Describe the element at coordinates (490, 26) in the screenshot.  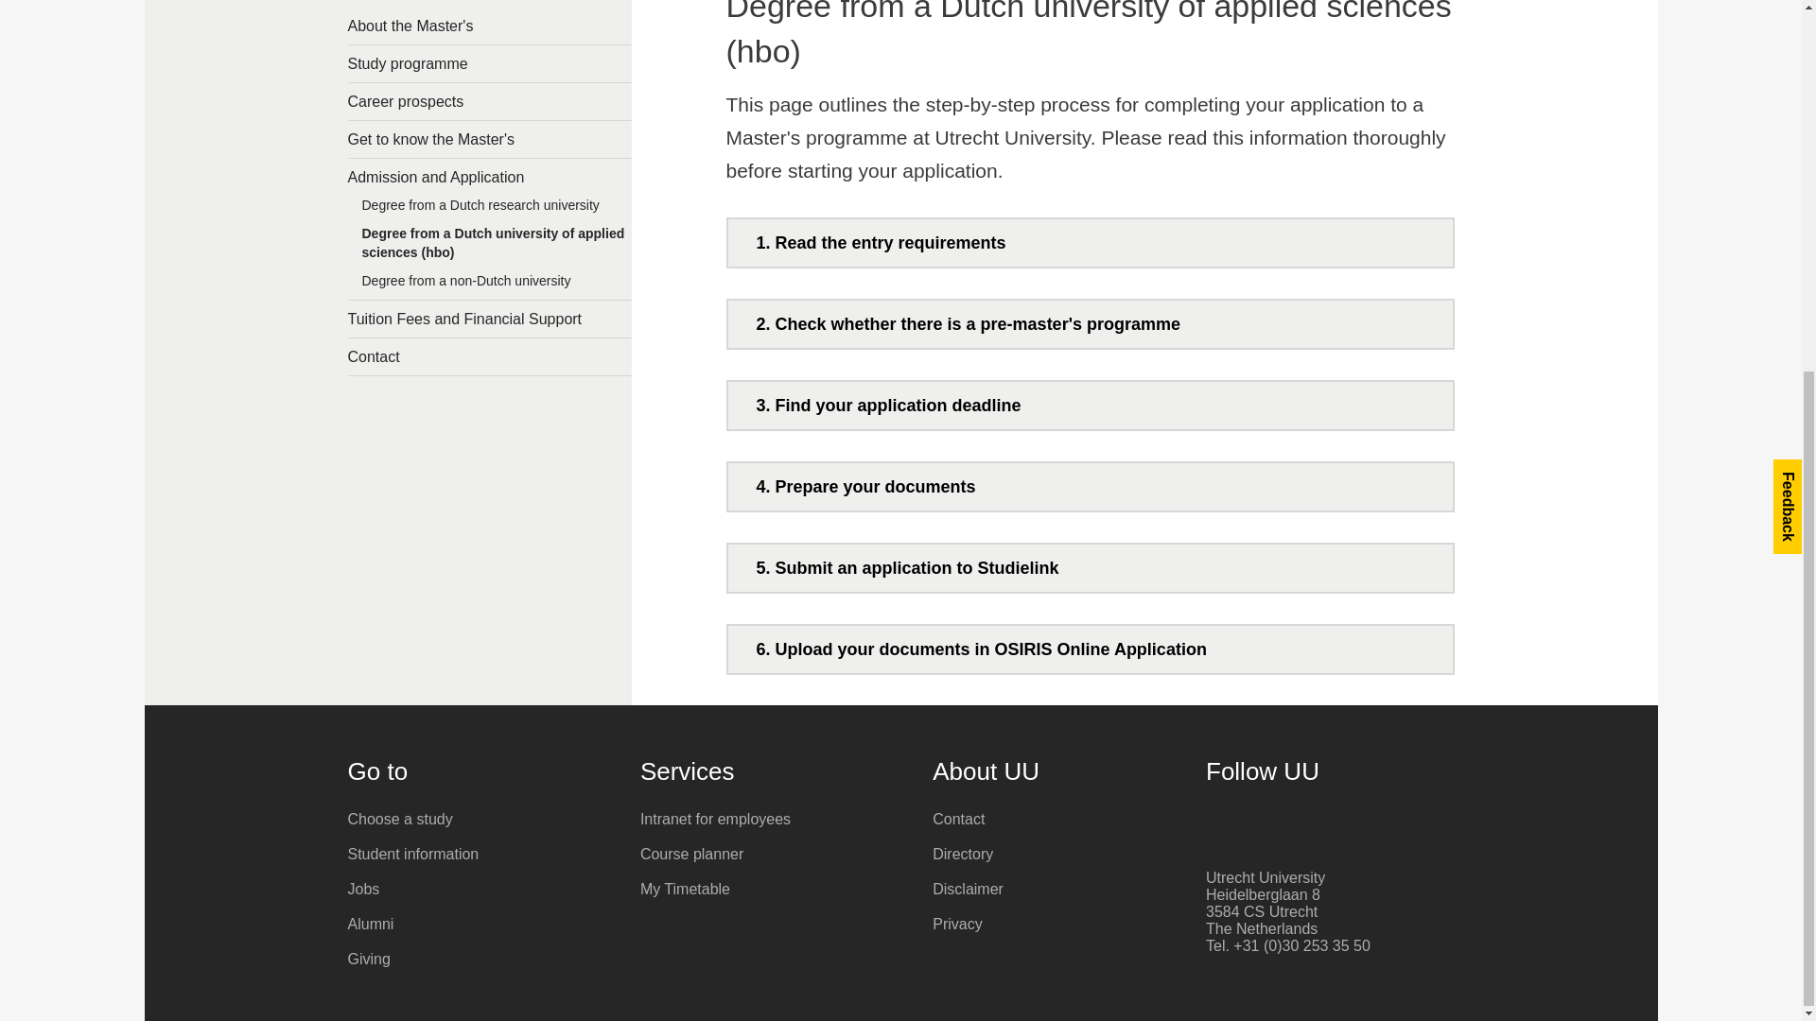
I see `About the Master's` at that location.